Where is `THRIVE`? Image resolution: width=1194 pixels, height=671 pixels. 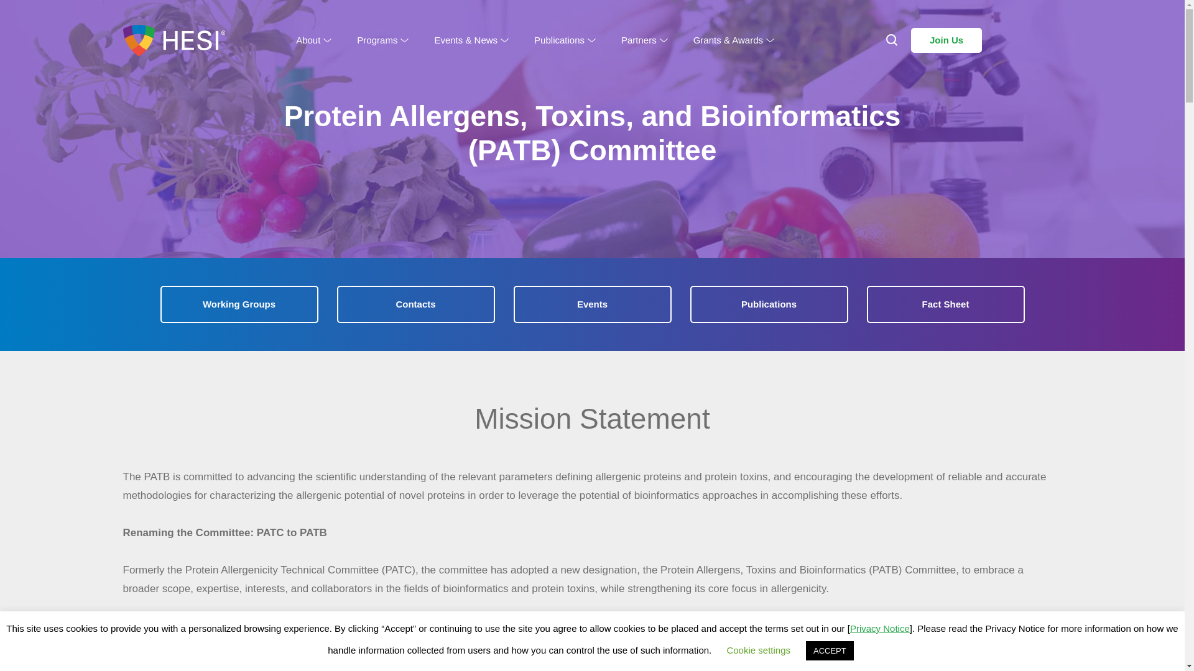
THRIVE is located at coordinates (731, 60).